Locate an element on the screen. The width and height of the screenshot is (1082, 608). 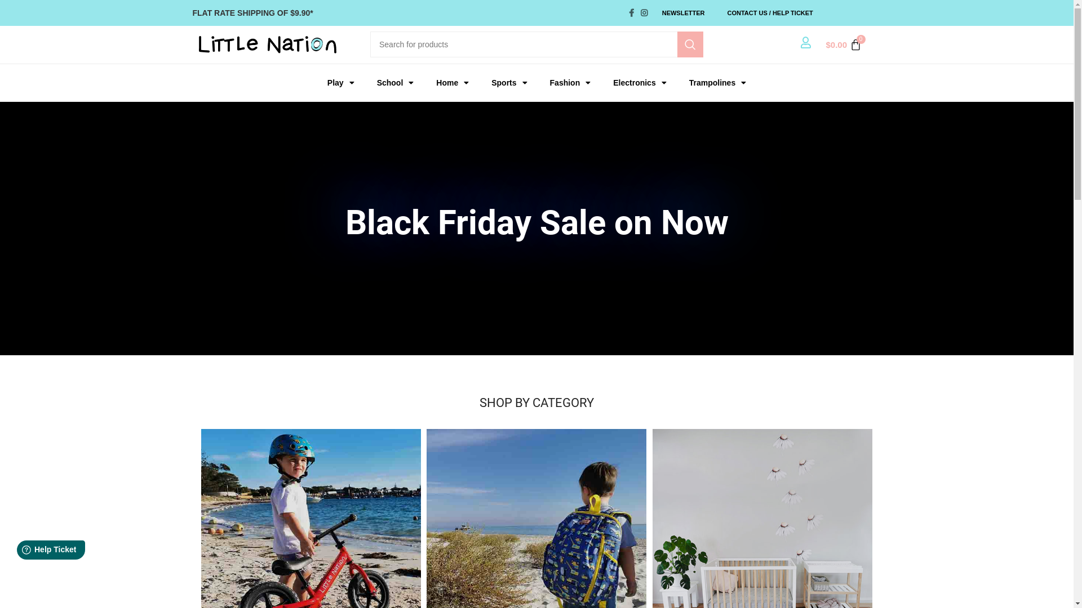
NEWSLETTER is located at coordinates (684, 13).